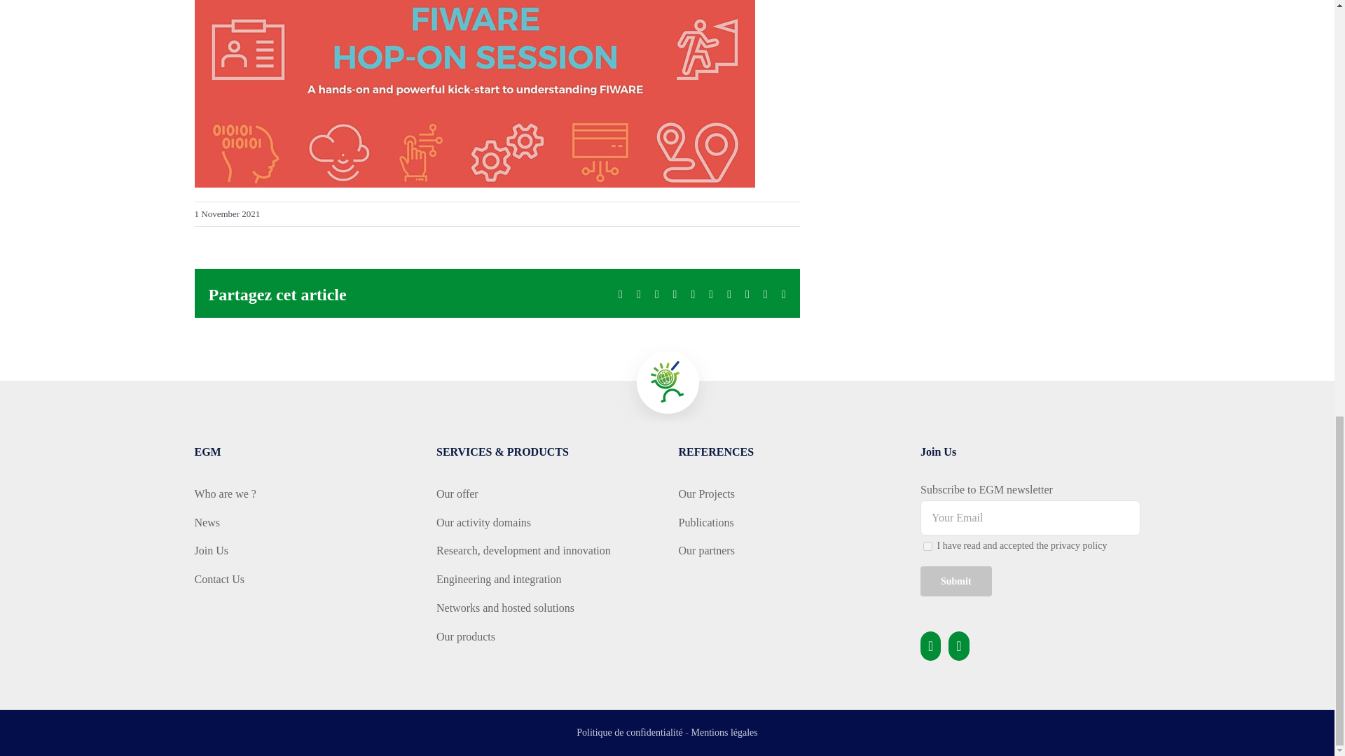 Image resolution: width=1345 pixels, height=756 pixels. I want to click on 1, so click(927, 546).